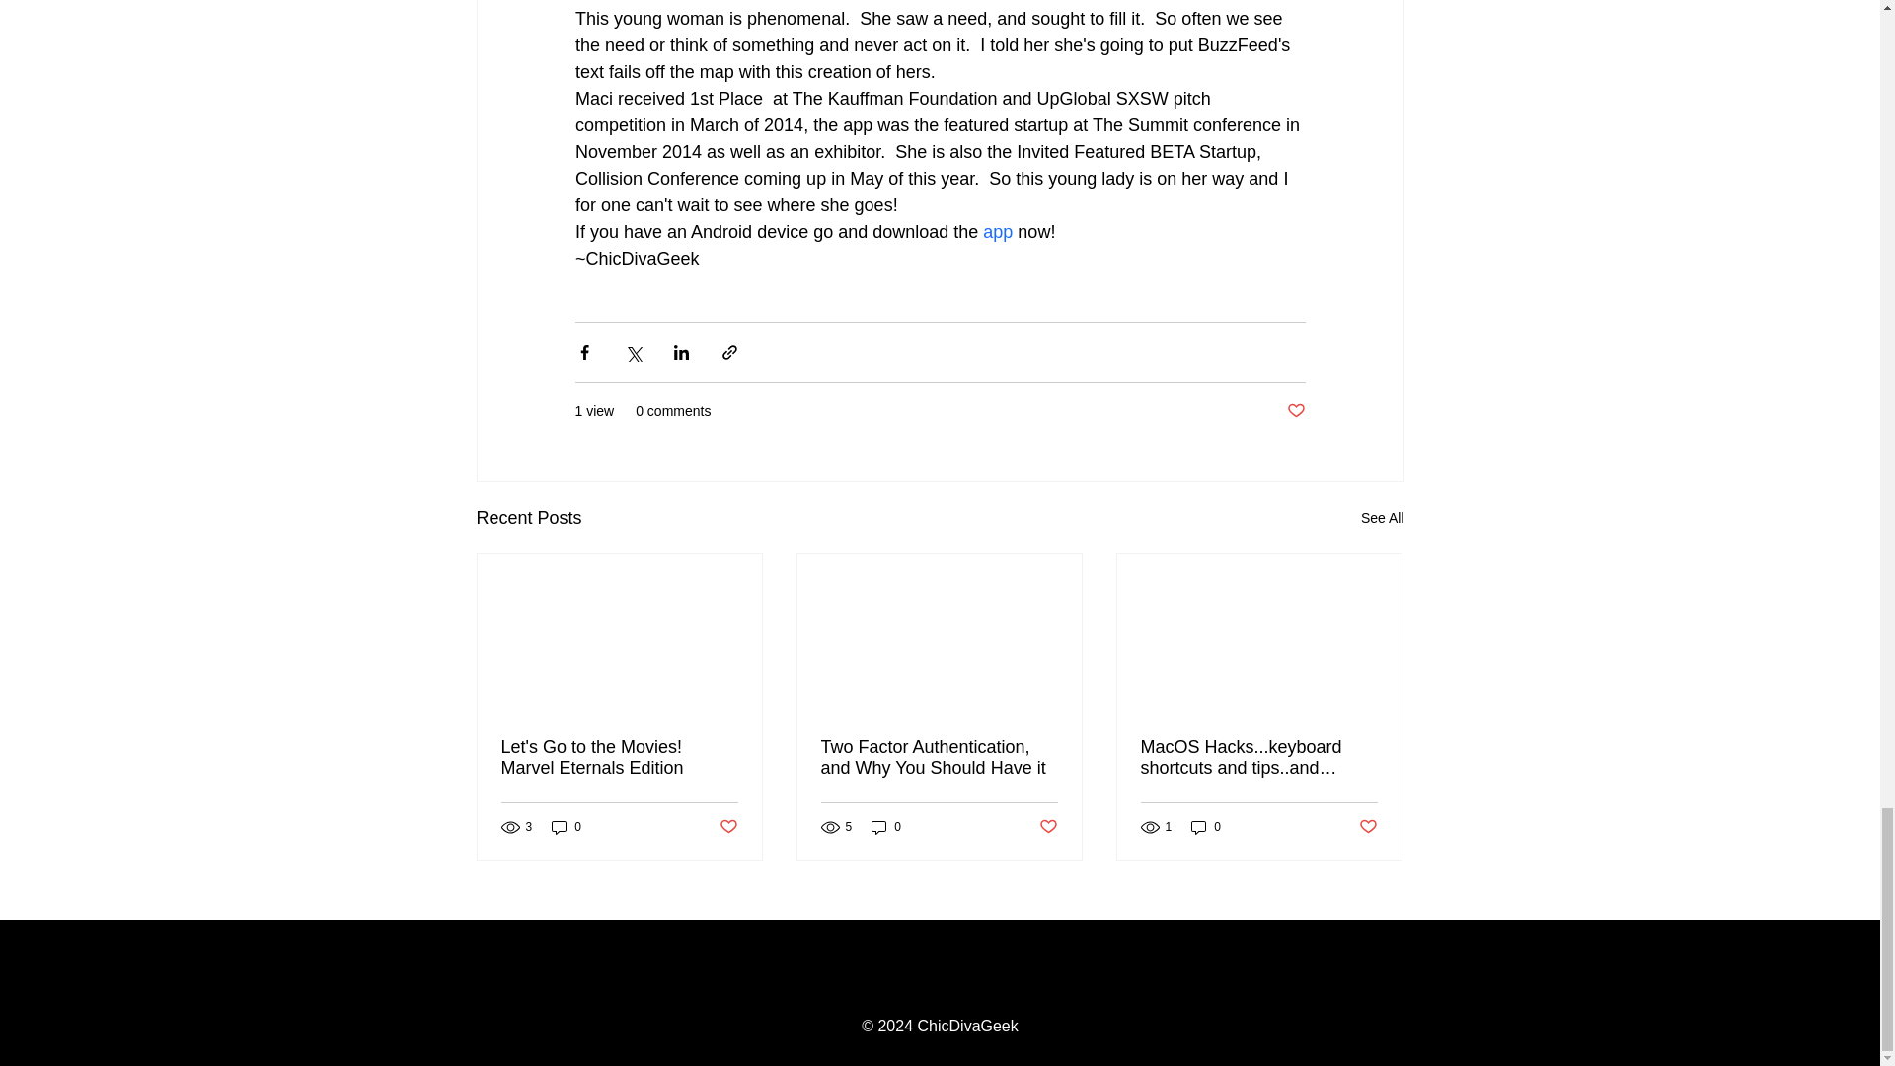  I want to click on Post not marked as liked, so click(1048, 827).